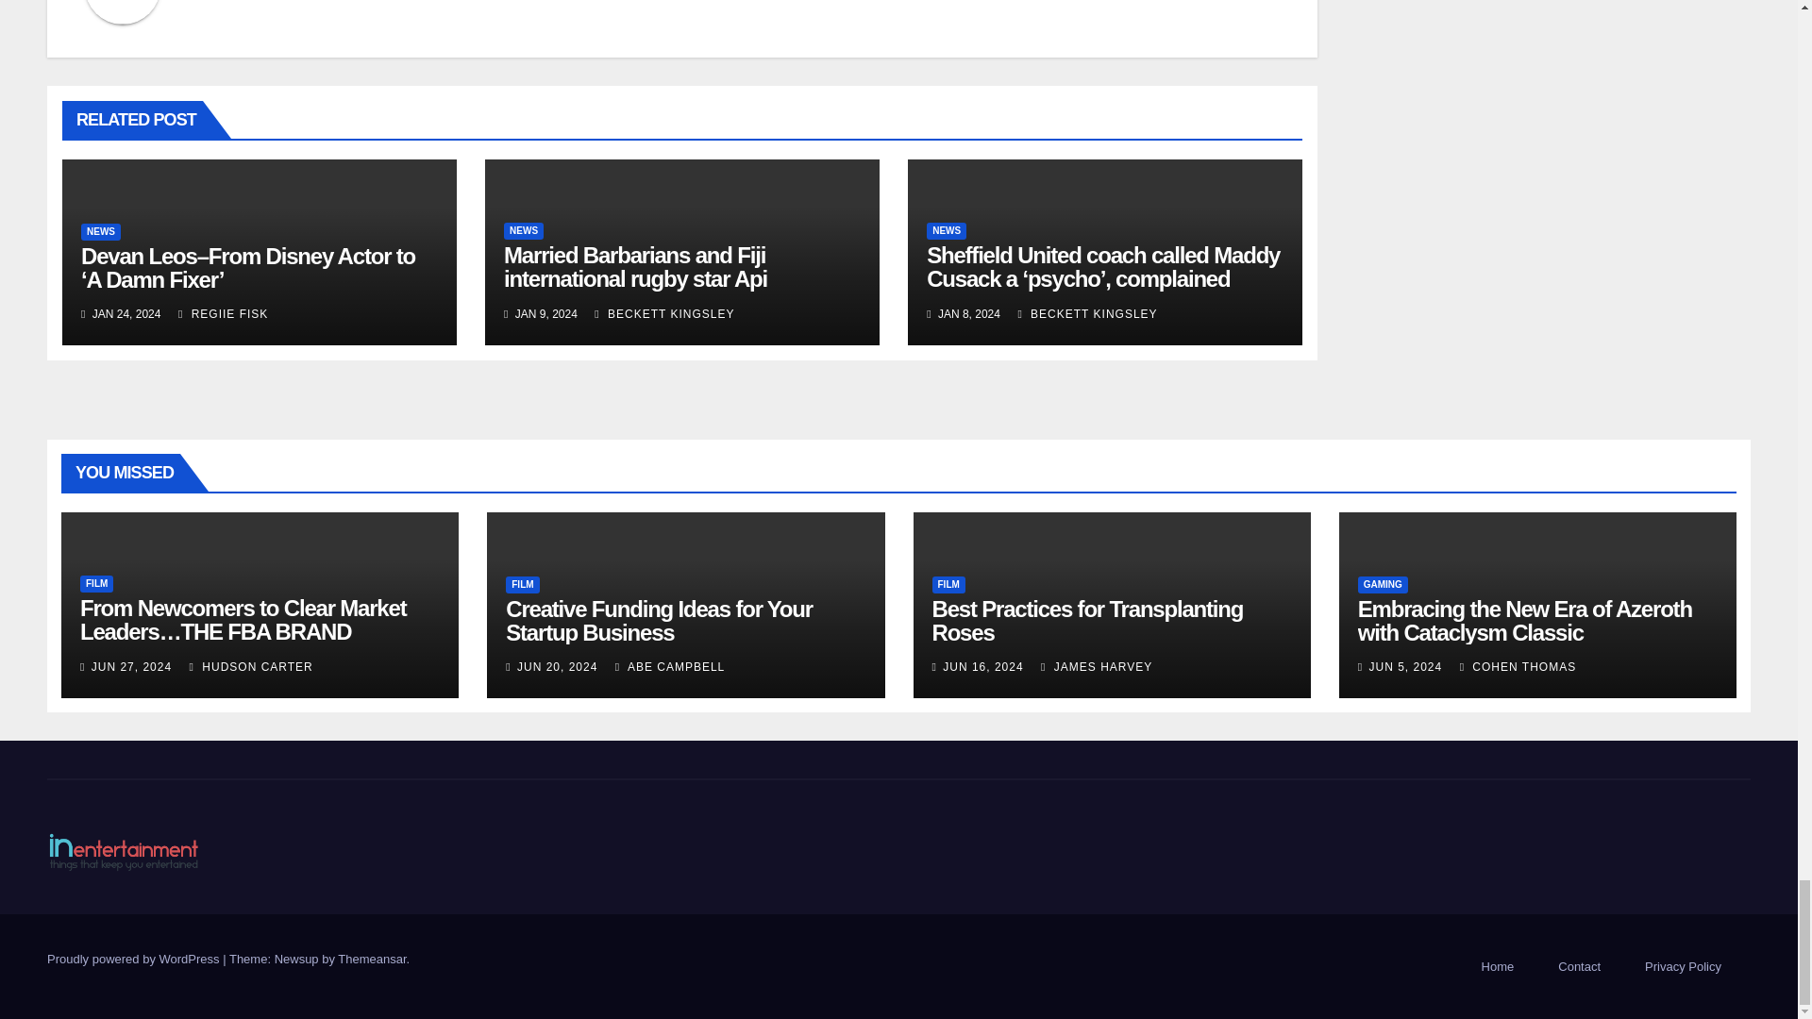  What do you see at coordinates (946, 230) in the screenshot?
I see `NEWS` at bounding box center [946, 230].